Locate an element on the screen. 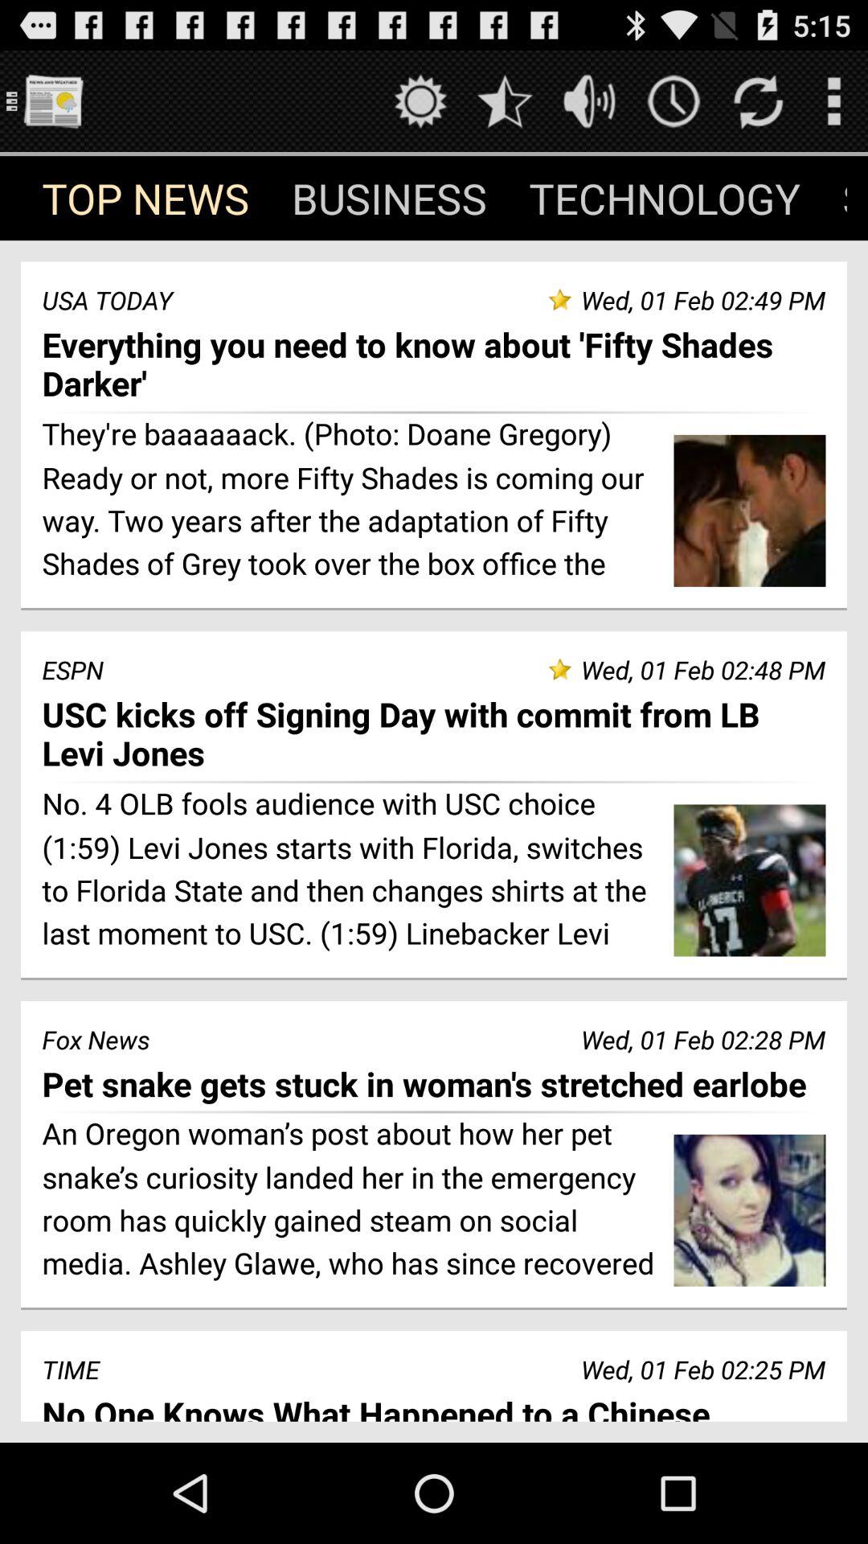  select the button left to the star button in the page is located at coordinates (420, 101).